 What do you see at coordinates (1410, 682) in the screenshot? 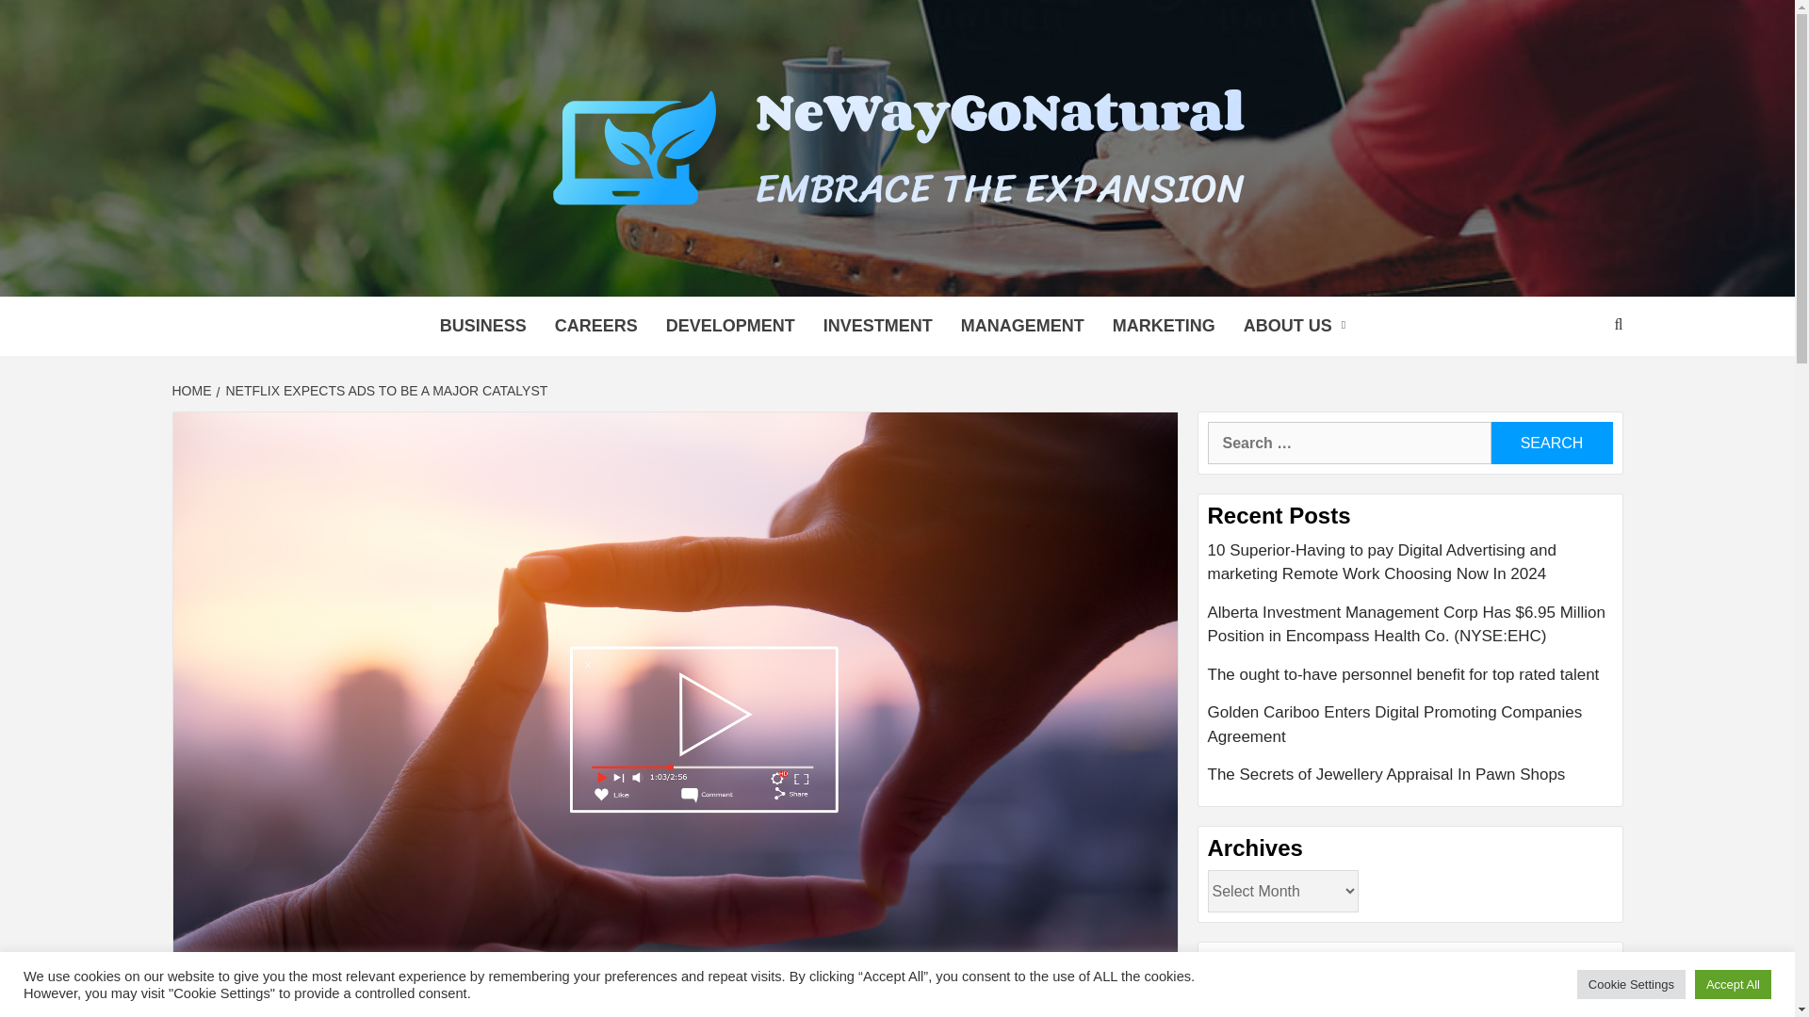
I see `The ought to-have personnel benefit for top rated talent` at bounding box center [1410, 682].